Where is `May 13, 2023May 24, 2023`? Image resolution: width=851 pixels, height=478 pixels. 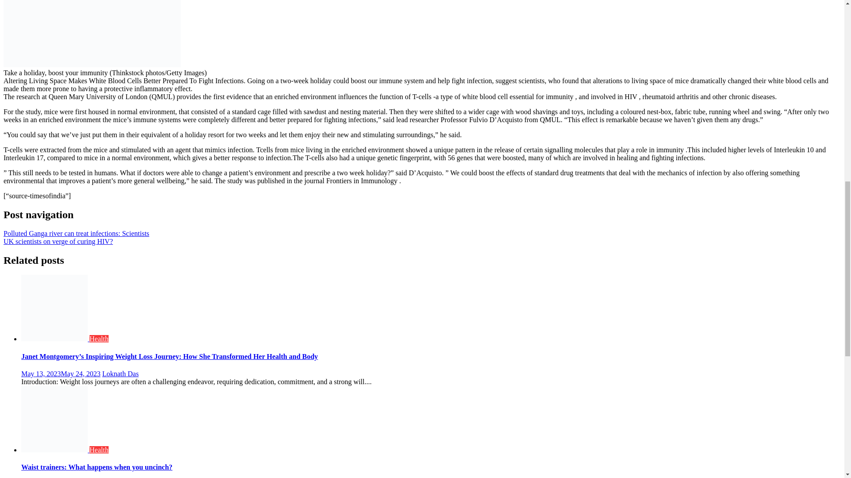 May 13, 2023May 24, 2023 is located at coordinates (61, 374).